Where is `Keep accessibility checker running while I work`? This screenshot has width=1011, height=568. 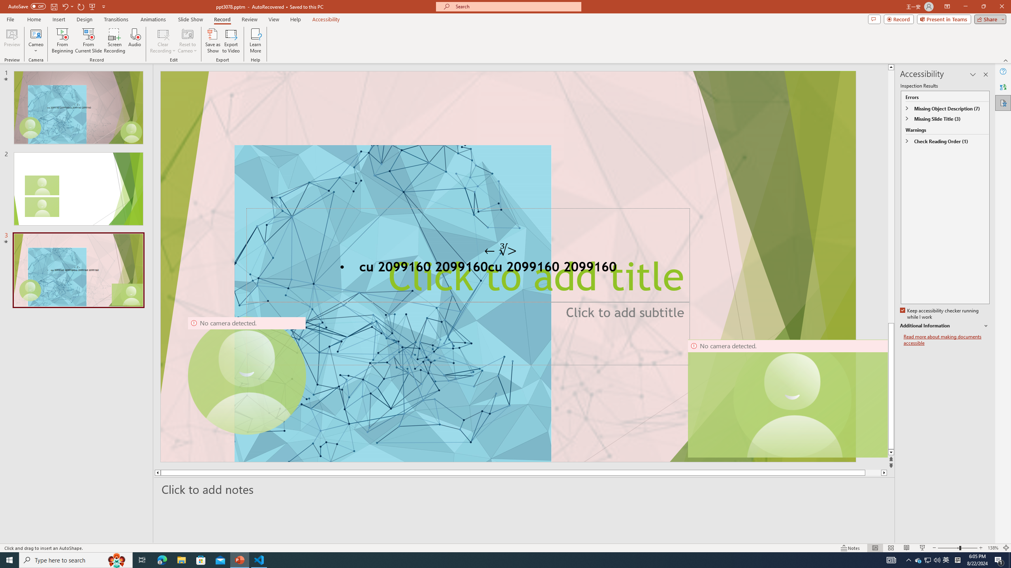 Keep accessibility checker running while I work is located at coordinates (940, 314).